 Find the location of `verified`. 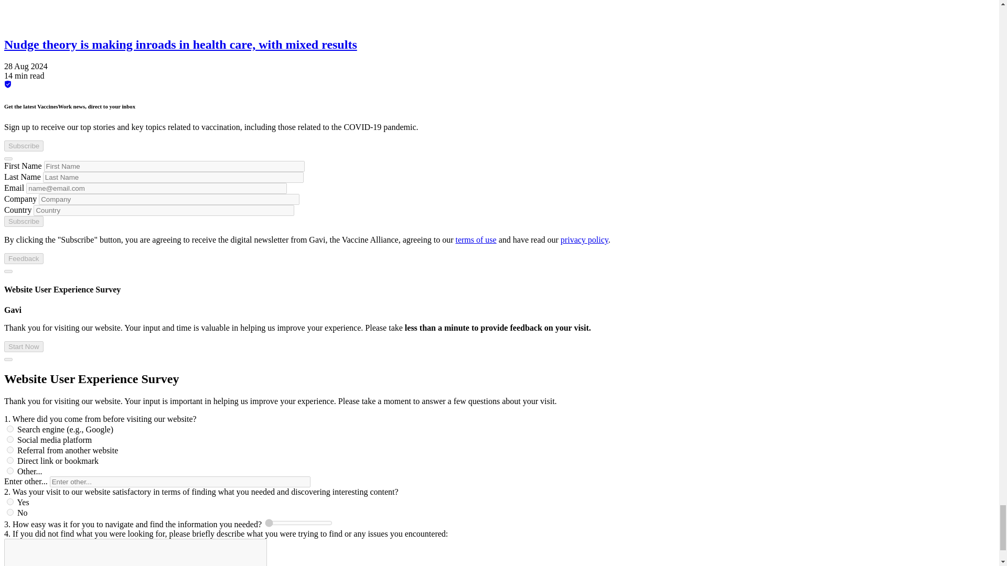

verified is located at coordinates (7, 84).